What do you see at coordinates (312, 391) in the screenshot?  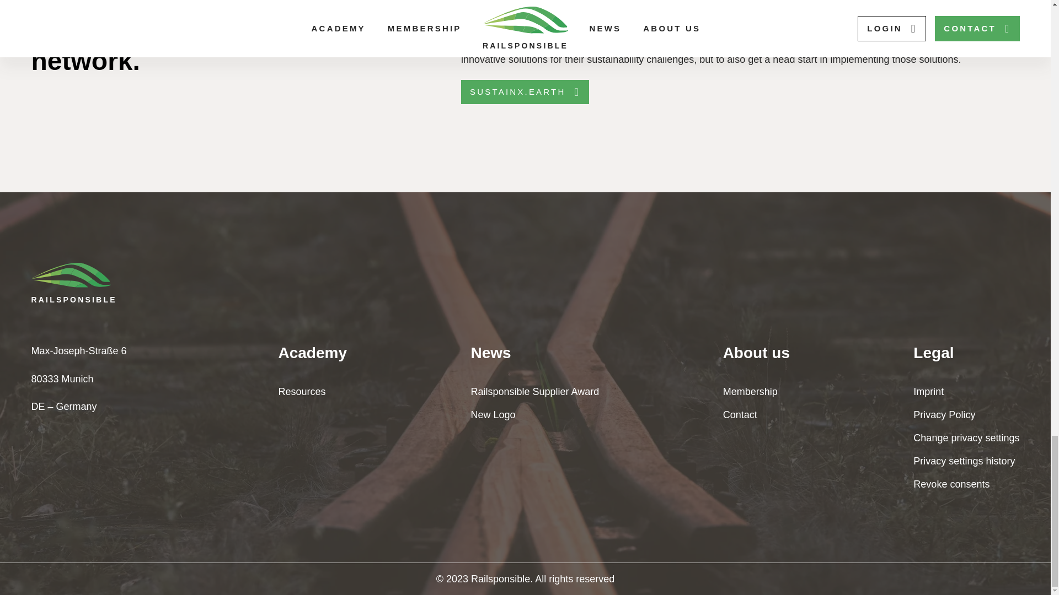 I see `Resources` at bounding box center [312, 391].